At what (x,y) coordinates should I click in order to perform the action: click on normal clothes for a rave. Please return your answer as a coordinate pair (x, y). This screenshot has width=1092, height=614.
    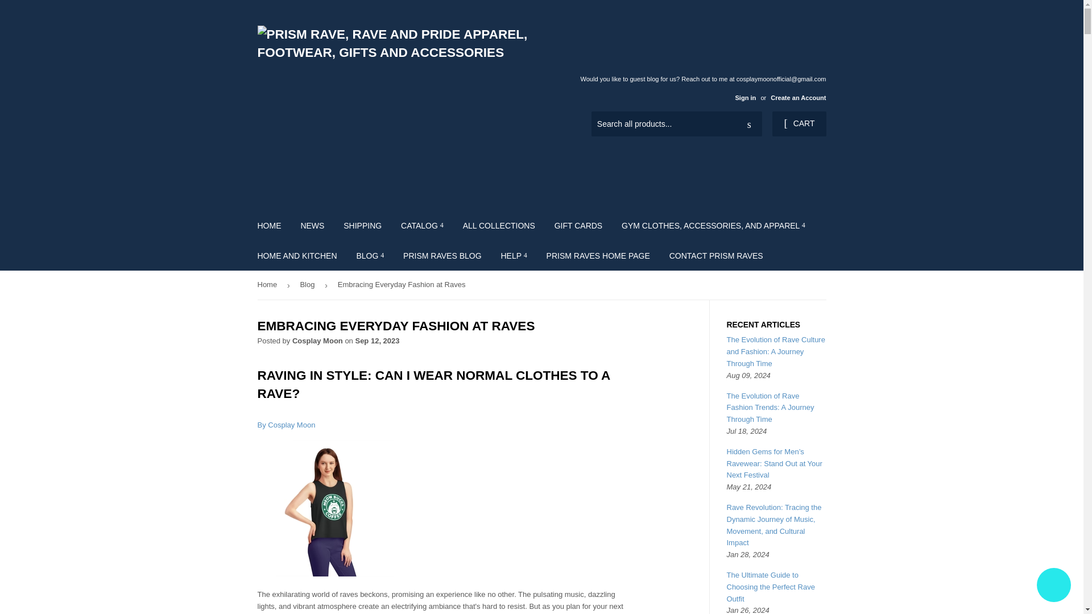
    Looking at the image, I should click on (286, 424).